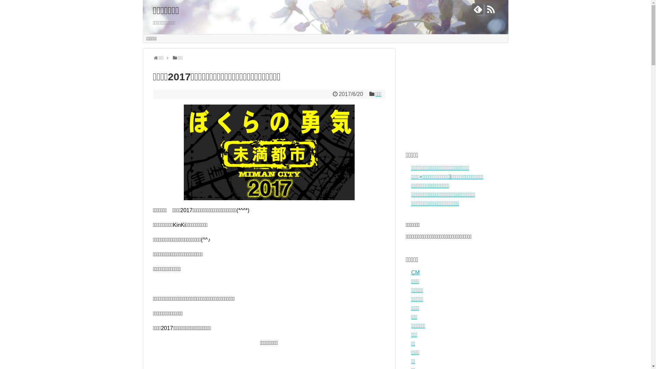 The image size is (656, 369). Describe the element at coordinates (415, 273) in the screenshot. I see `CM` at that location.